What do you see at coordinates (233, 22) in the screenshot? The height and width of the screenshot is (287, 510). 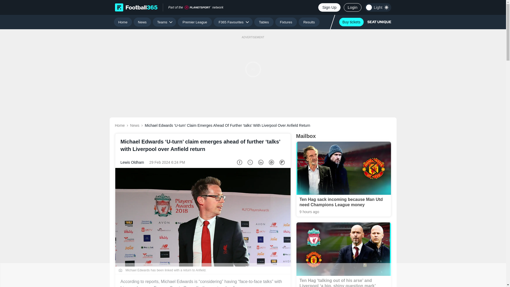 I see `F365 Favourites` at bounding box center [233, 22].